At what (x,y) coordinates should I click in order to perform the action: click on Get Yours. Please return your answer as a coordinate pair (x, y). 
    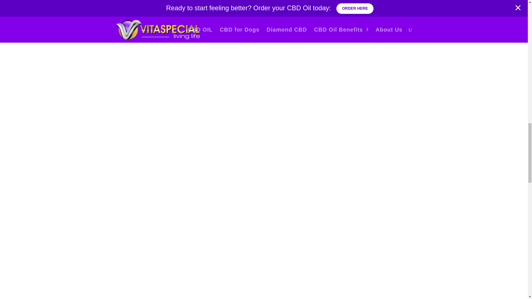
    Looking at the image, I should click on (158, 96).